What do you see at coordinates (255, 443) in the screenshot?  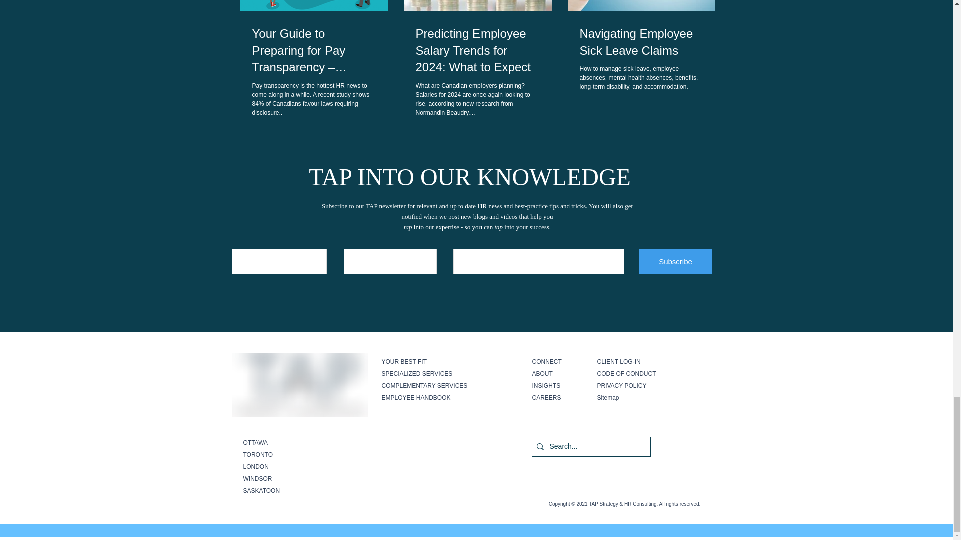 I see `OTTAWA` at bounding box center [255, 443].